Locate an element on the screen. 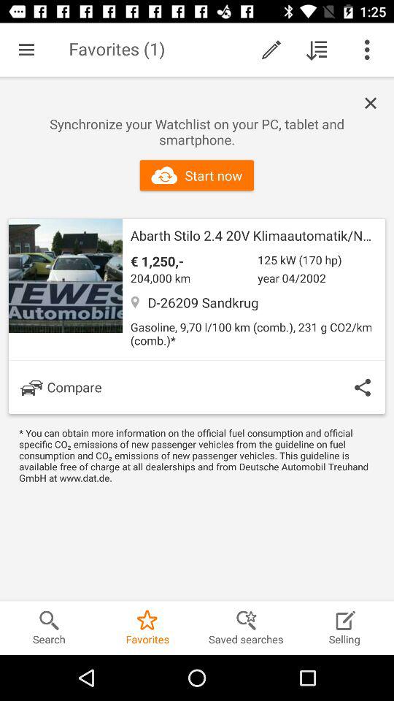  turn on the item to the left of favorites (1) is located at coordinates (26, 50).